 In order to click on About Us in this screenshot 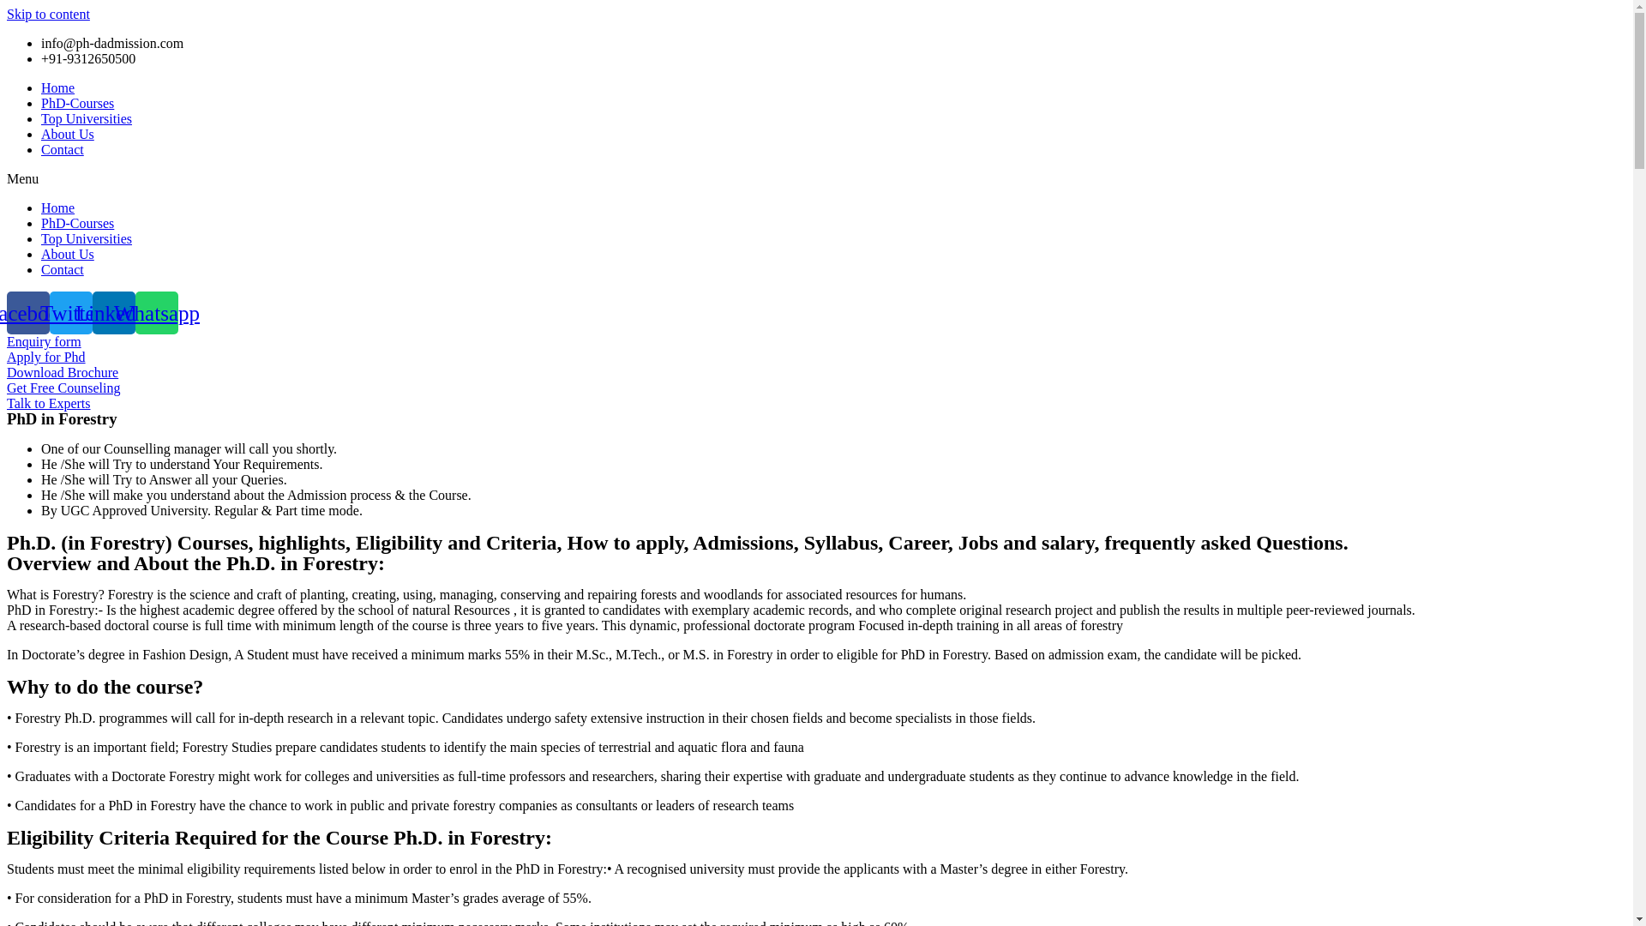, I will do `click(67, 134)`.